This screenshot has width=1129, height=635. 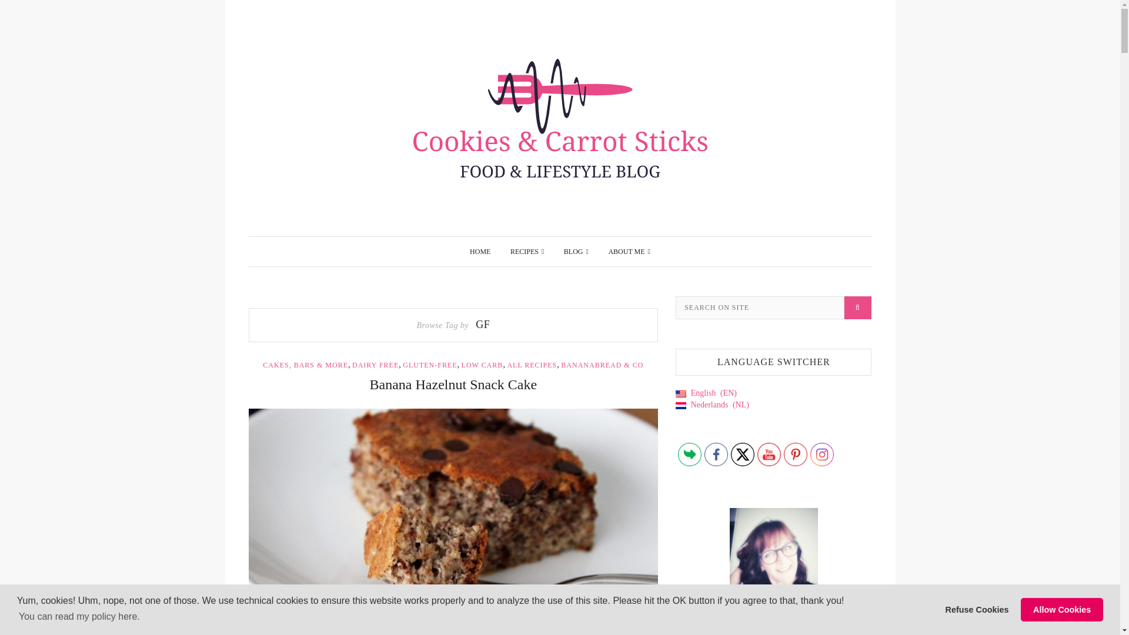 I want to click on ABOUT ME, so click(x=629, y=251).